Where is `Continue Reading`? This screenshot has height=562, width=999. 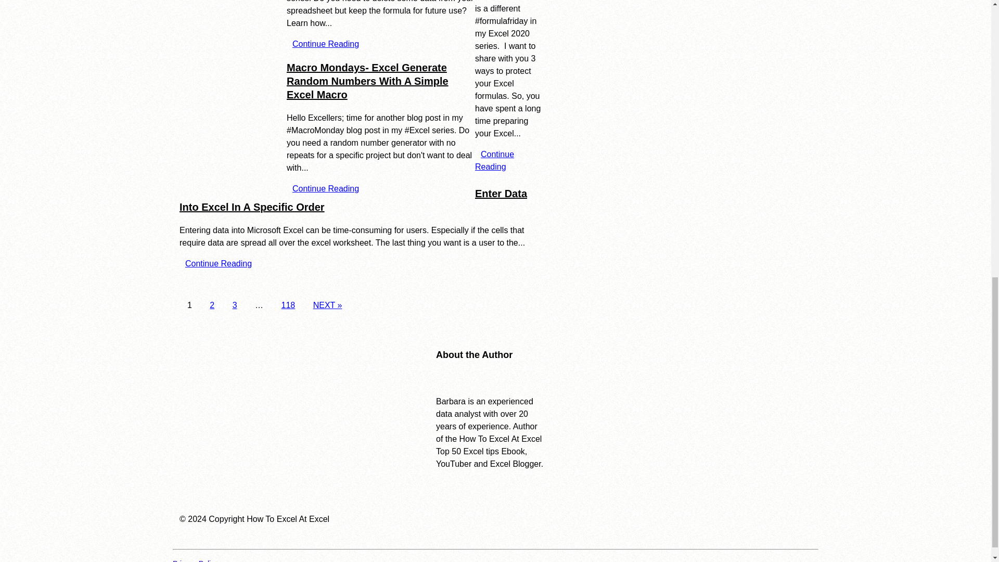 Continue Reading is located at coordinates (219, 263).